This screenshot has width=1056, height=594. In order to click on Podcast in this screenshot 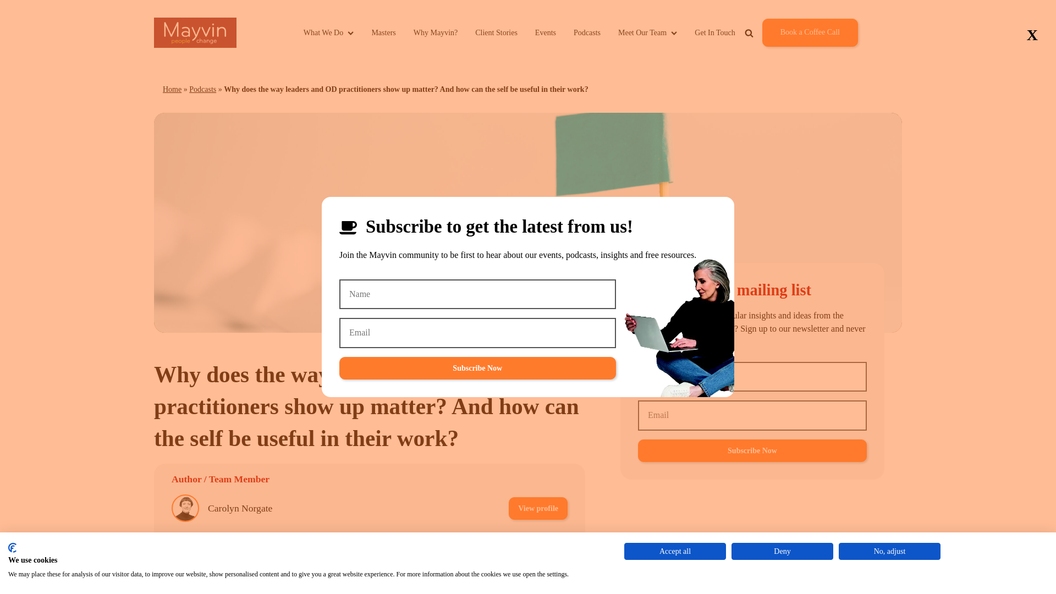, I will do `click(465, 584)`.